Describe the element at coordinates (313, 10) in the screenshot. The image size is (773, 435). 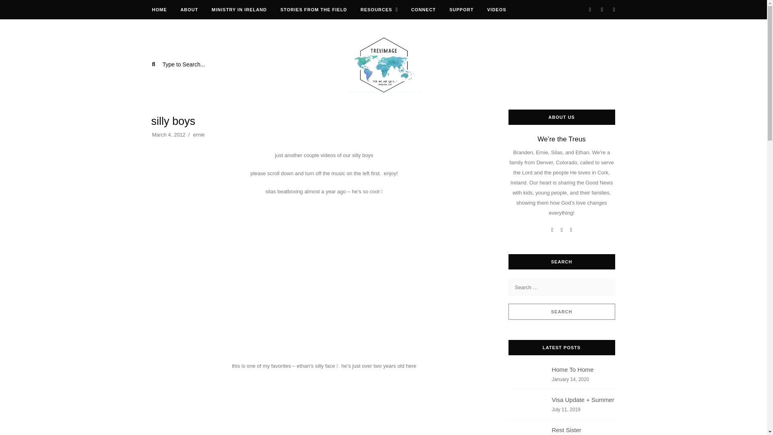
I see `CONNECT` at that location.